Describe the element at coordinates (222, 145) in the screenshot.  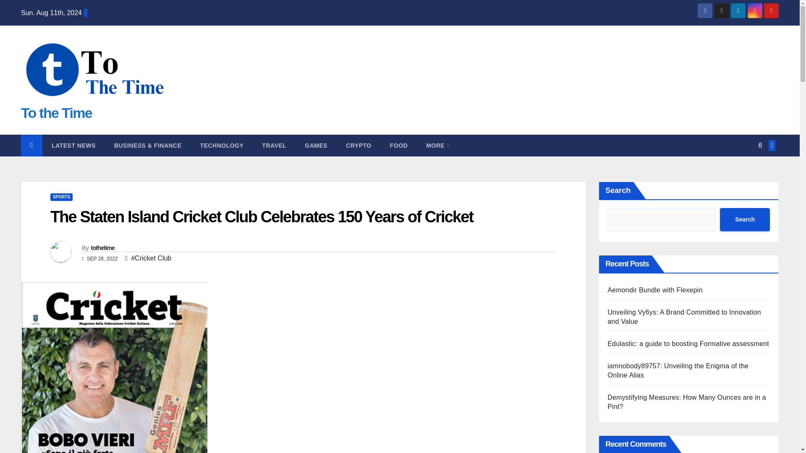
I see `Technology` at that location.